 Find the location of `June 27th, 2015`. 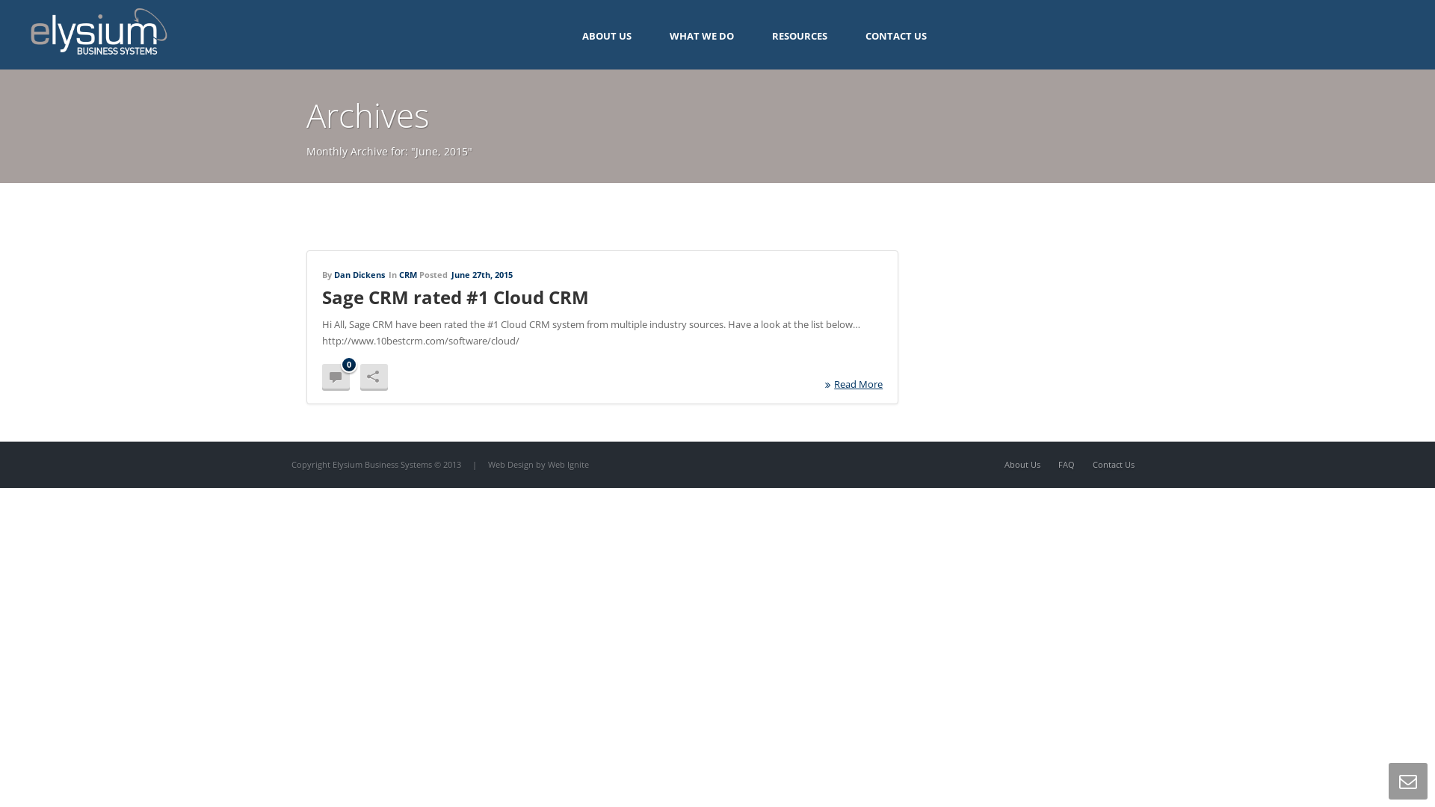

June 27th, 2015 is located at coordinates (482, 275).